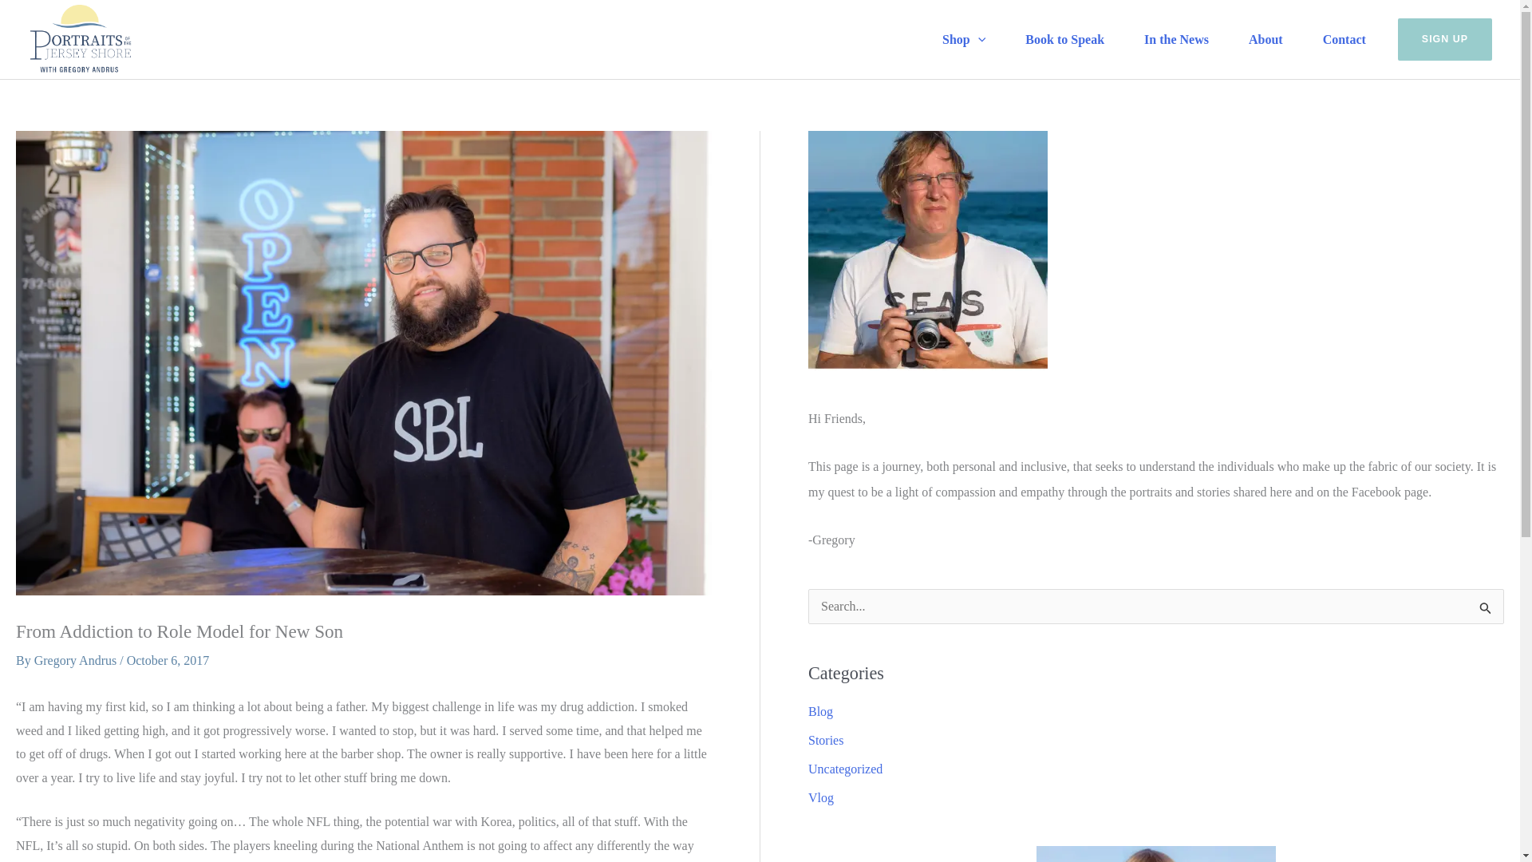  What do you see at coordinates (1340, 40) in the screenshot?
I see `Contact` at bounding box center [1340, 40].